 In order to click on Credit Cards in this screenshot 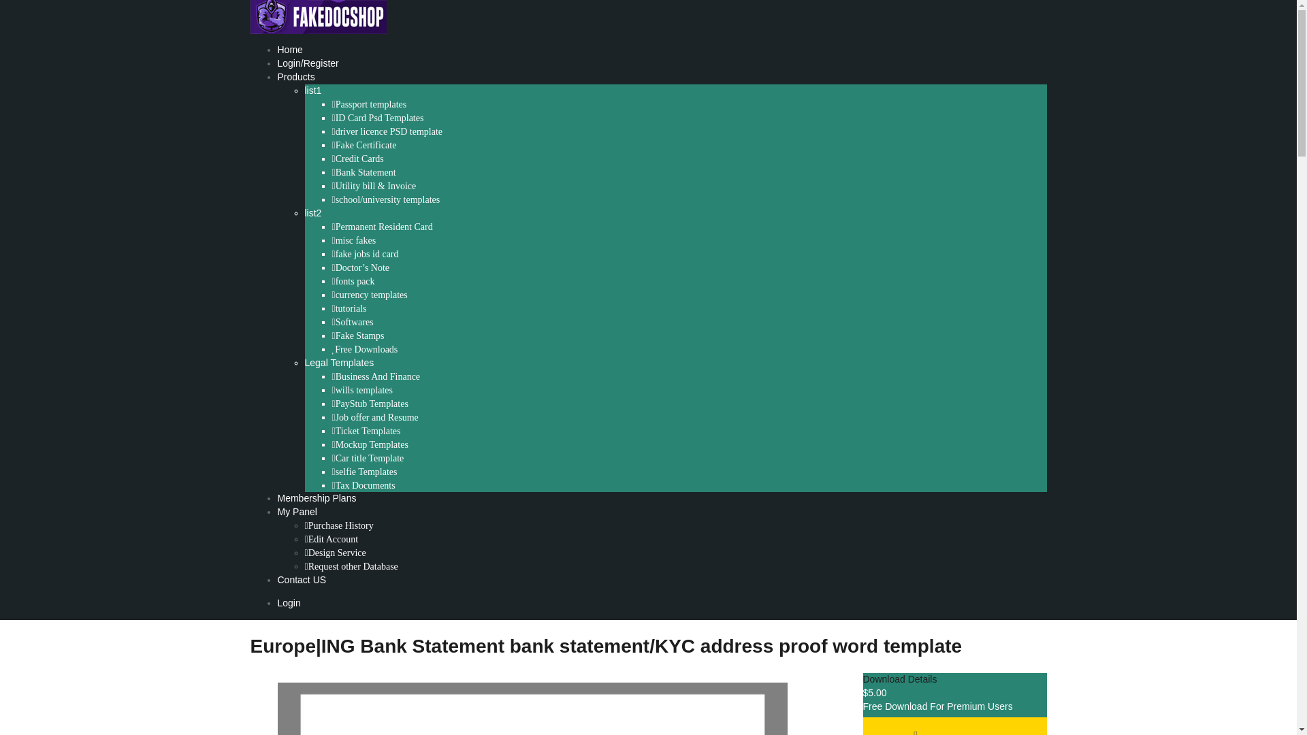, I will do `click(358, 159)`.